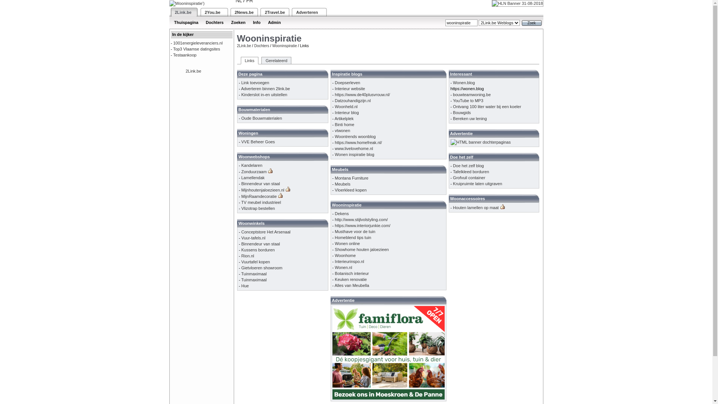 The width and height of the screenshot is (718, 404). What do you see at coordinates (362, 95) in the screenshot?
I see `https://www.de40plusvrouw.nl/` at bounding box center [362, 95].